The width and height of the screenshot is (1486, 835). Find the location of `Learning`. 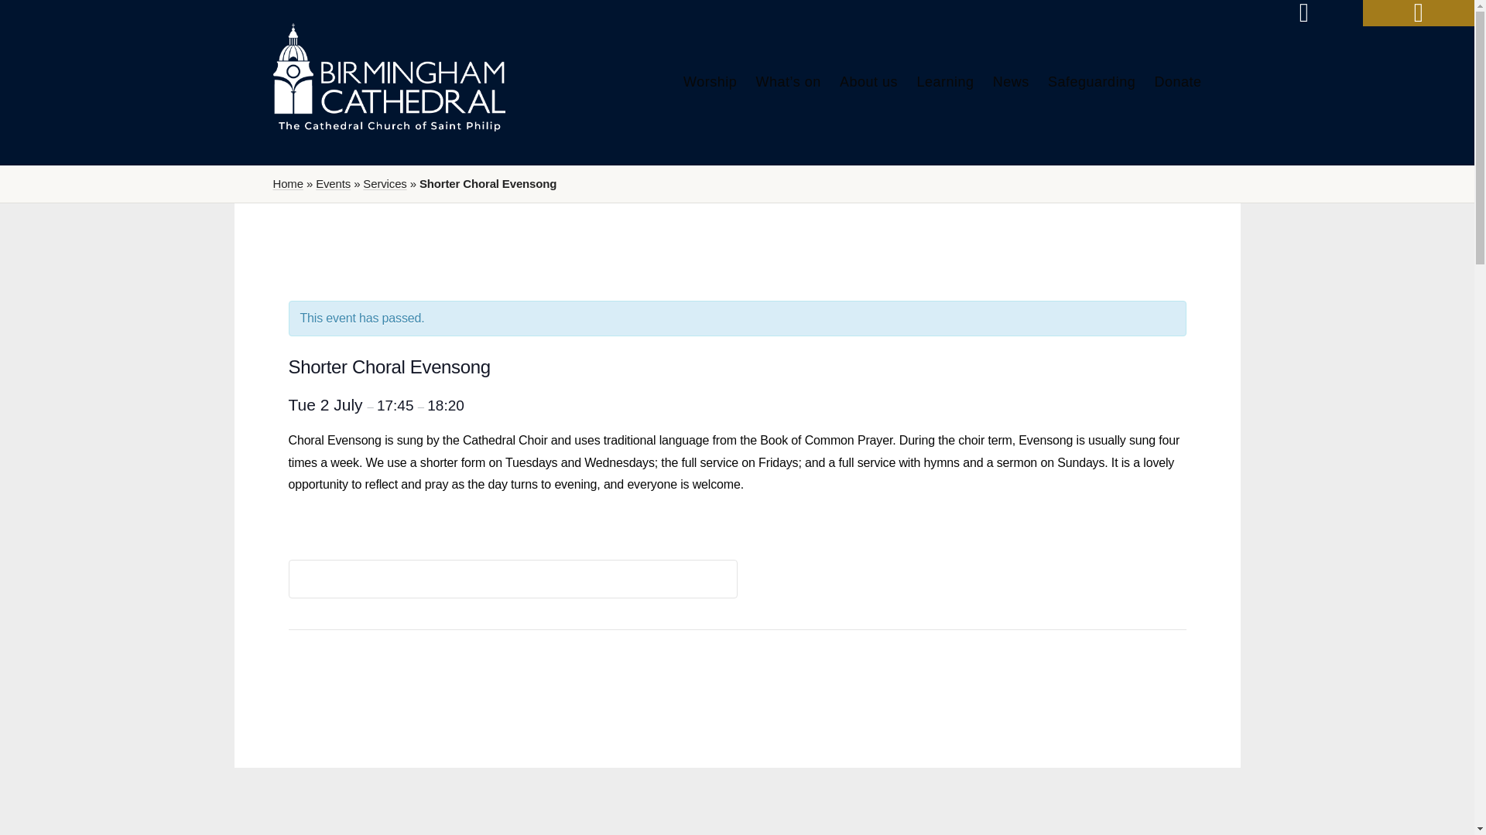

Learning is located at coordinates (944, 82).